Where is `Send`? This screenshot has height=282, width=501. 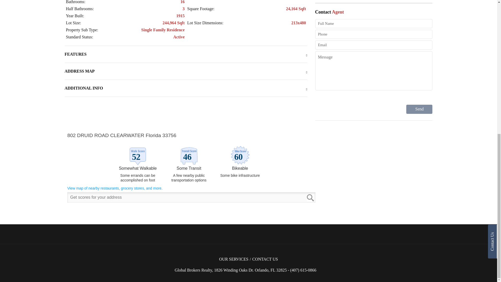
Send is located at coordinates (419, 109).